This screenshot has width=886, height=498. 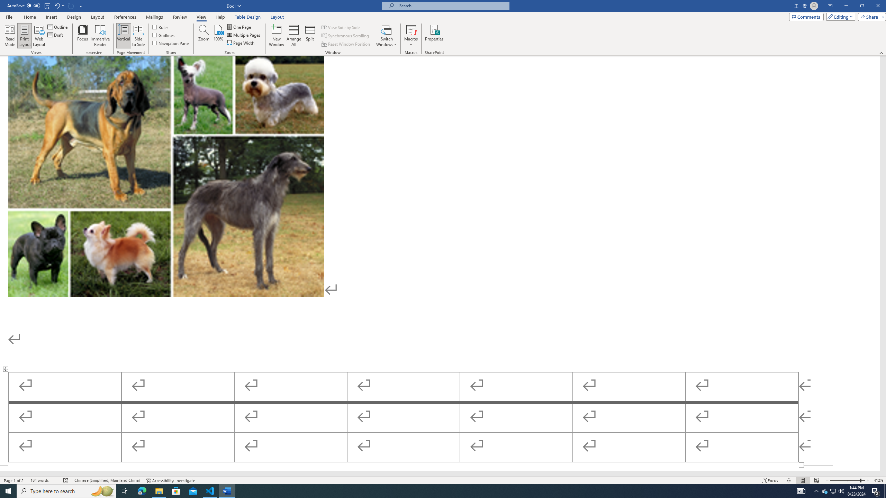 I want to click on Zoom..., so click(x=204, y=36).